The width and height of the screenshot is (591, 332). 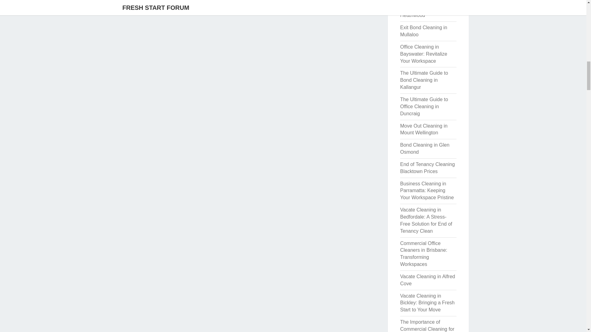 What do you see at coordinates (424, 129) in the screenshot?
I see `Move Out Cleaning in Mount Wellington` at bounding box center [424, 129].